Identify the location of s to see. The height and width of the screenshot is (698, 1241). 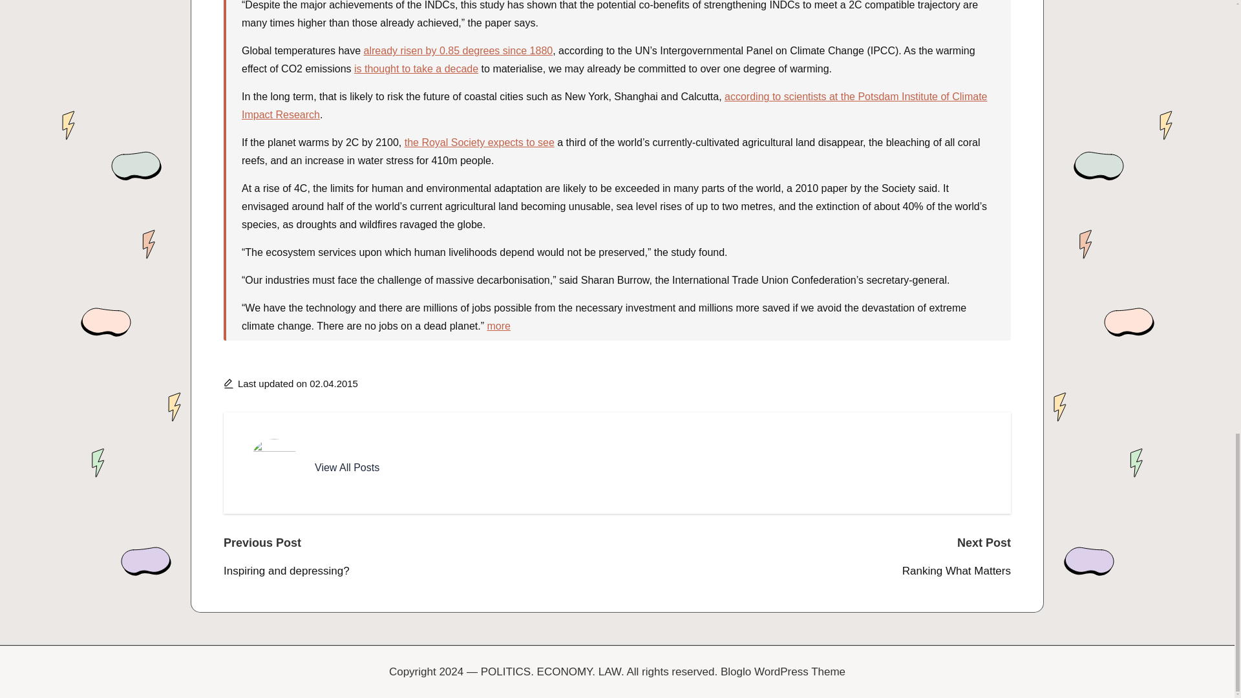
(536, 142).